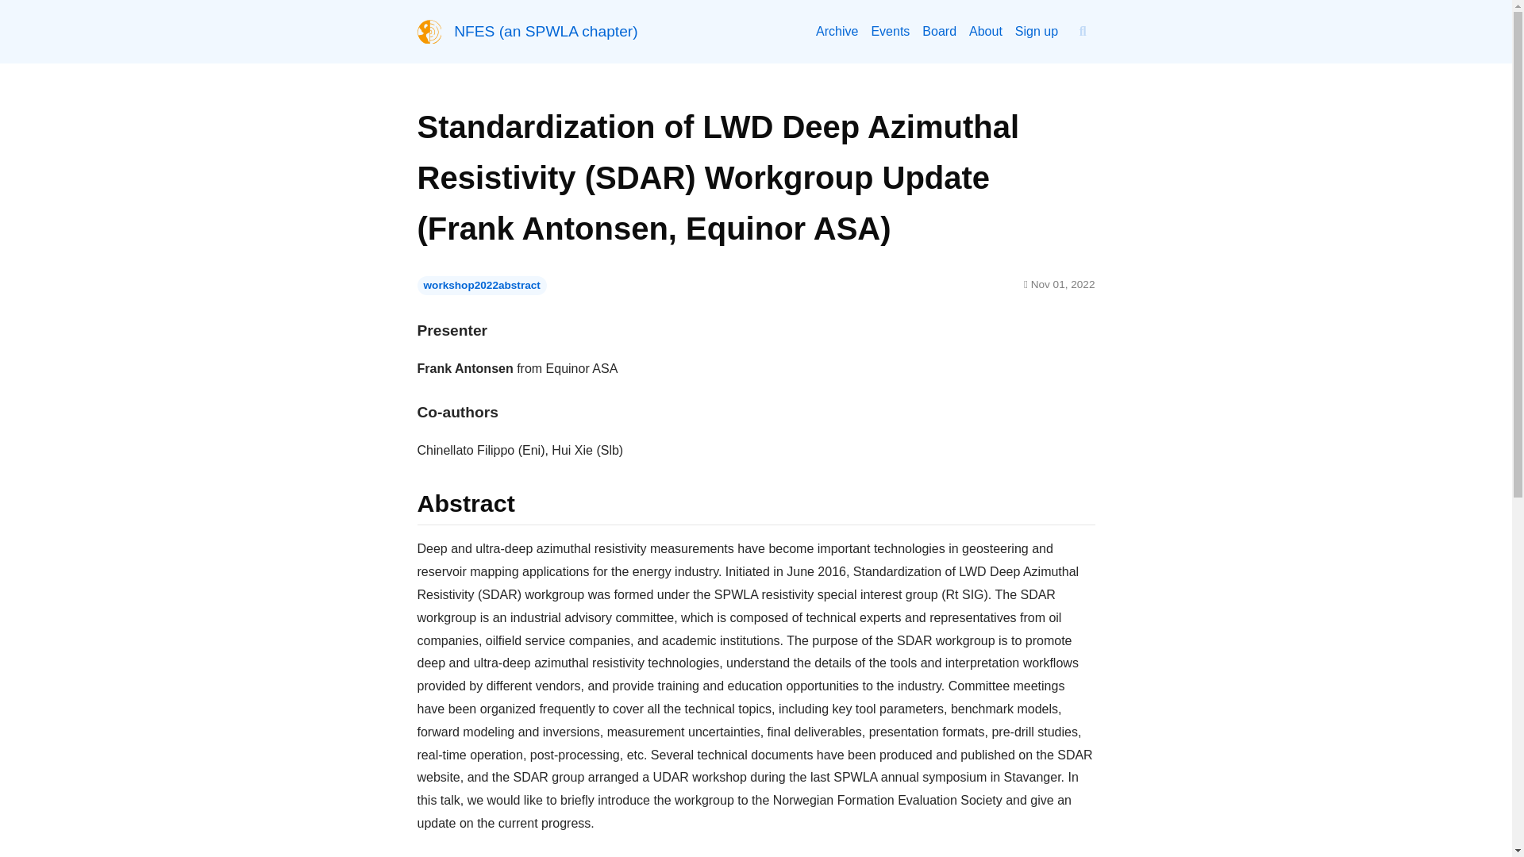  Describe the element at coordinates (837, 31) in the screenshot. I see `About` at that location.